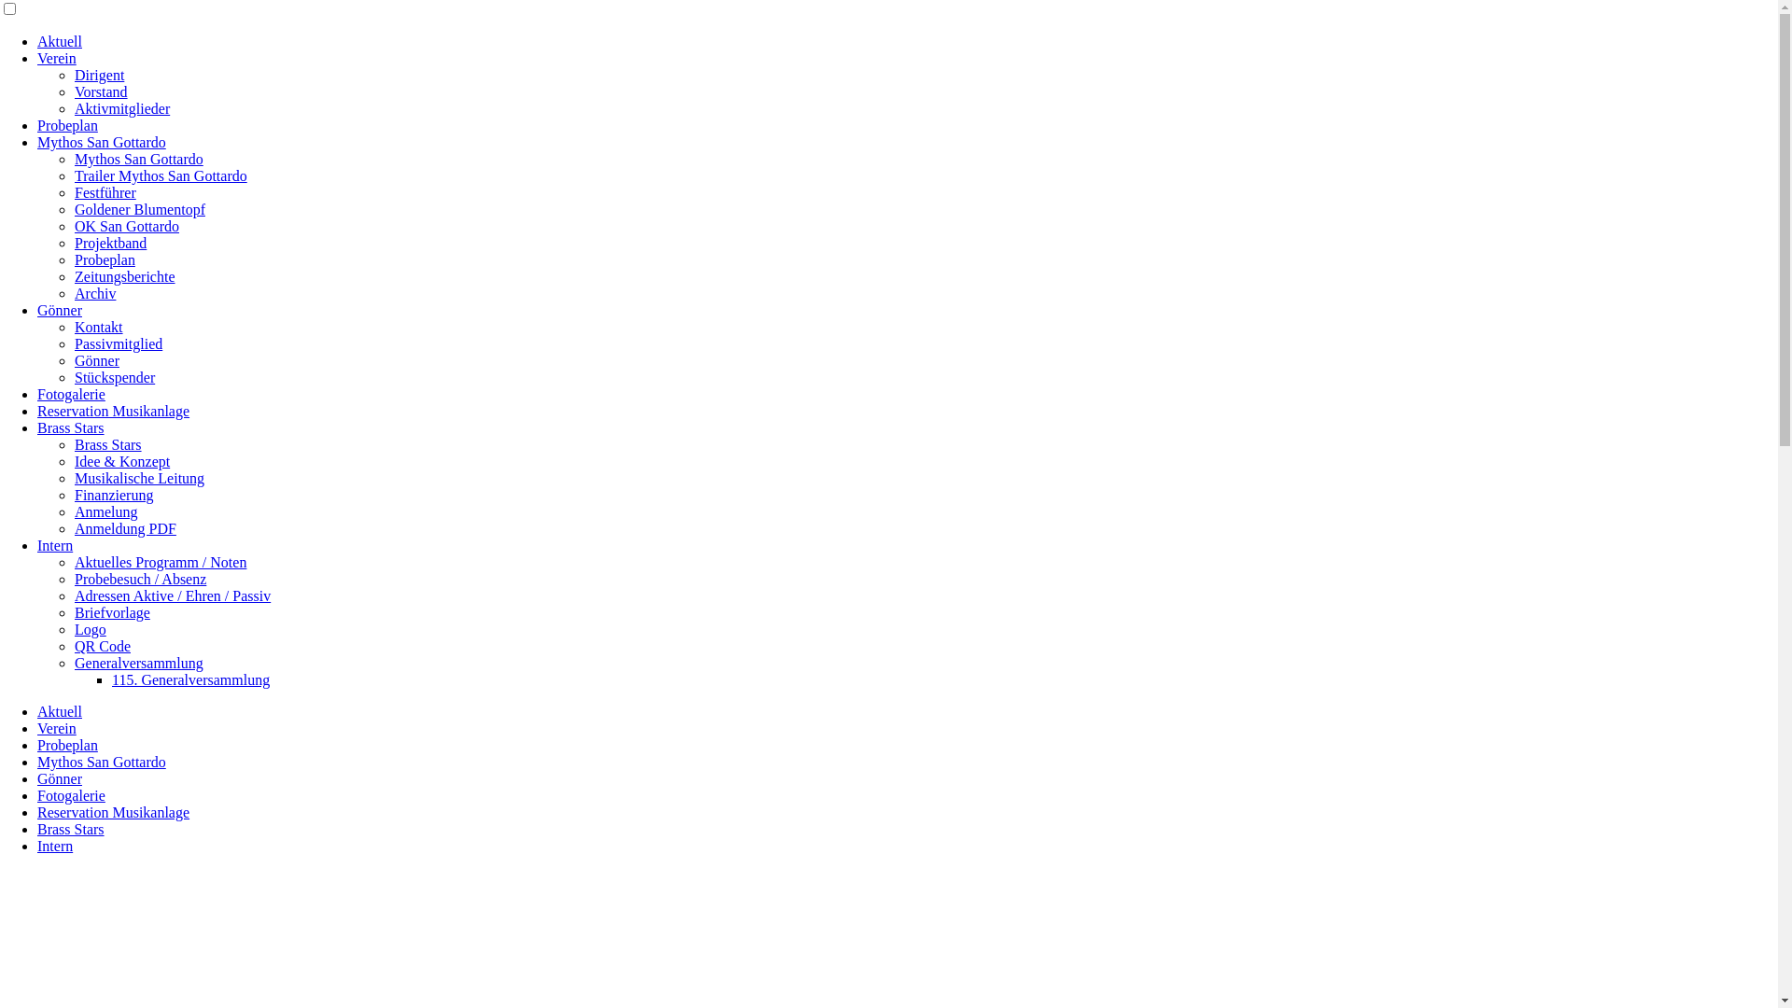 The height and width of the screenshot is (1008, 1792). Describe the element at coordinates (125, 276) in the screenshot. I see `Zeitungsberichte` at that location.